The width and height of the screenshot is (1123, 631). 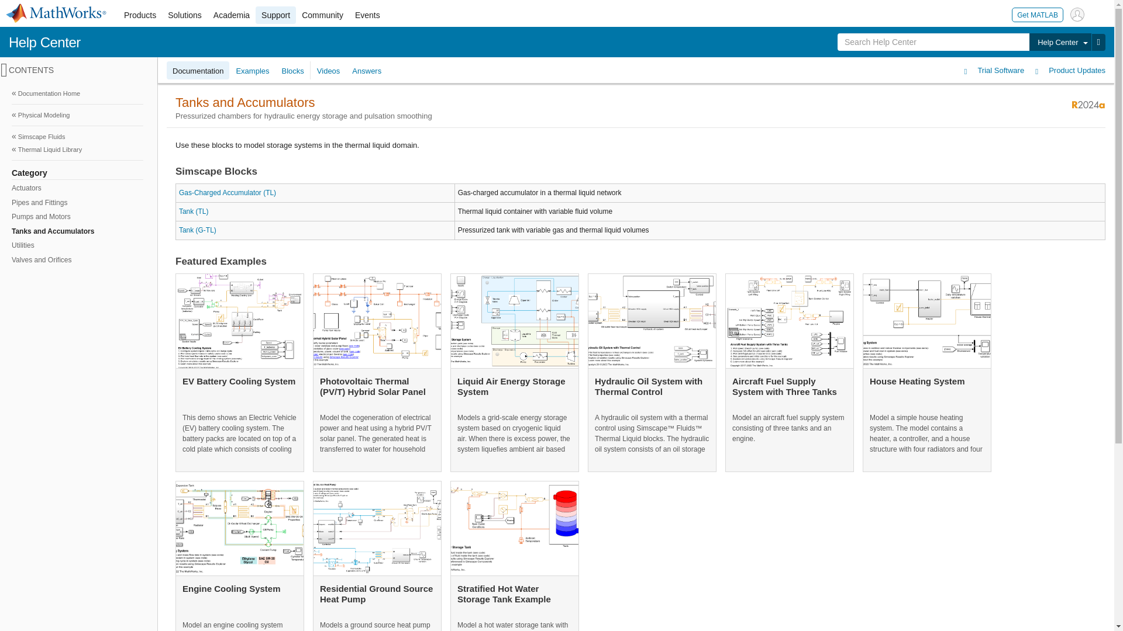 What do you see at coordinates (185, 15) in the screenshot?
I see `Solutions` at bounding box center [185, 15].